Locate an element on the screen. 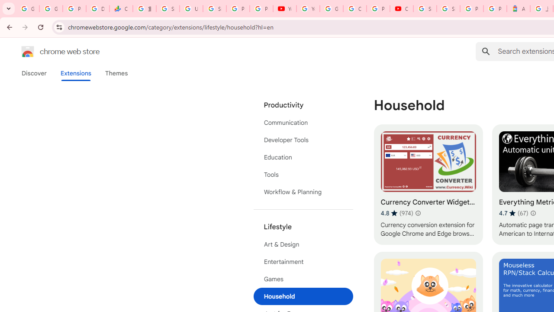  Atour Hotel - Google hotels is located at coordinates (519, 9).